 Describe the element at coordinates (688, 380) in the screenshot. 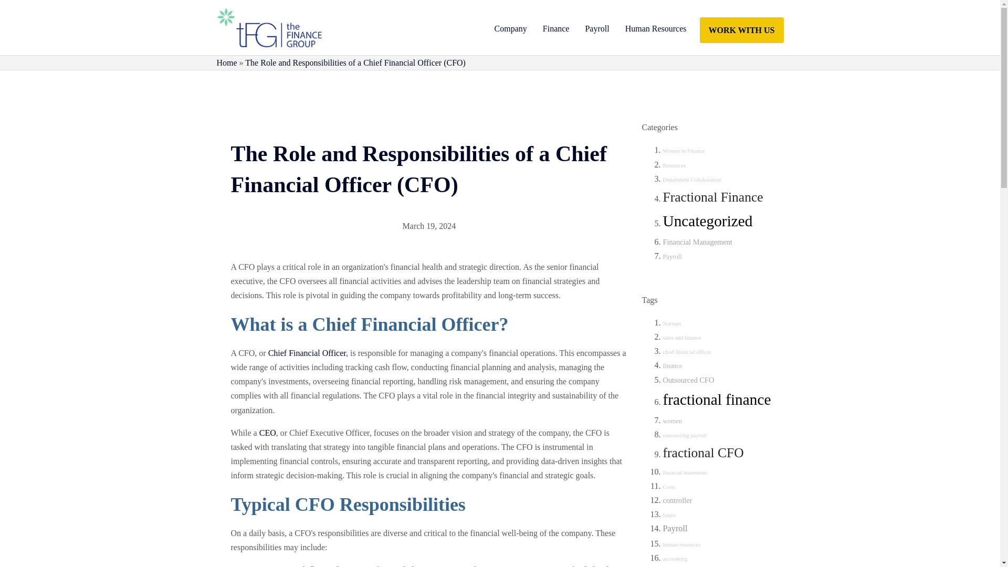

I see `Outsourced CFO` at that location.